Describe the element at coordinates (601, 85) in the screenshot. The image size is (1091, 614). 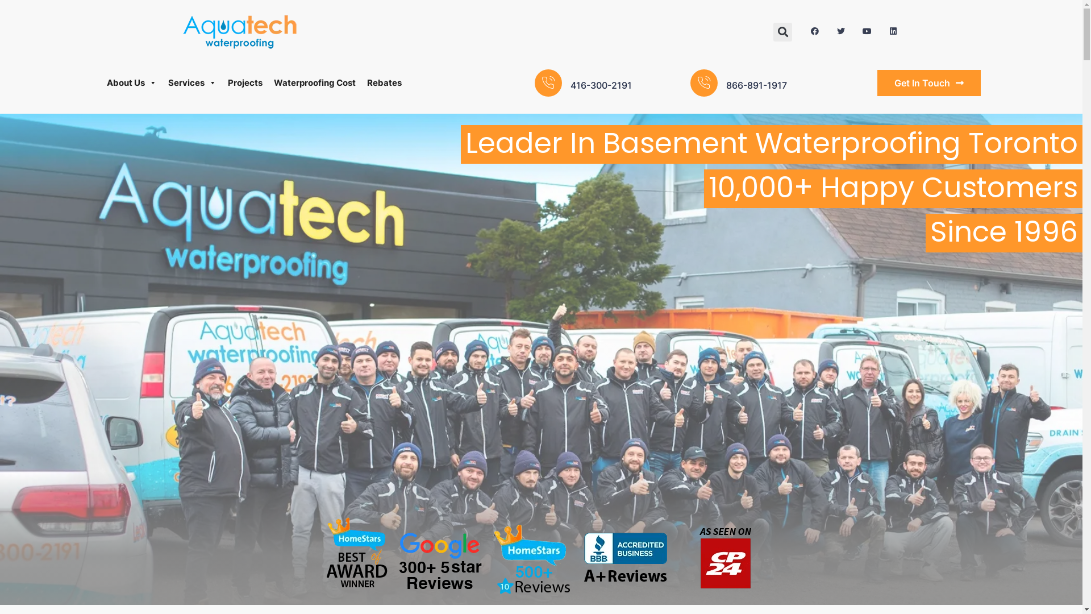
I see `416-300-2191` at that location.